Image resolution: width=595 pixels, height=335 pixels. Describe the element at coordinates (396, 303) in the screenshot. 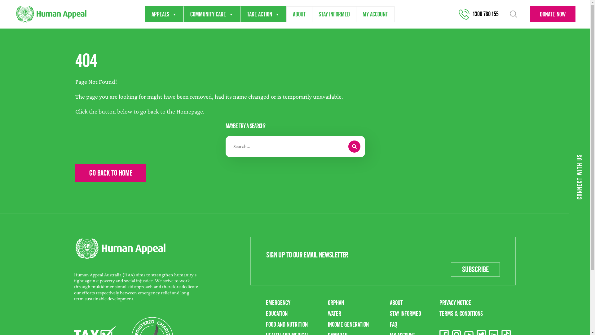

I see `About` at that location.